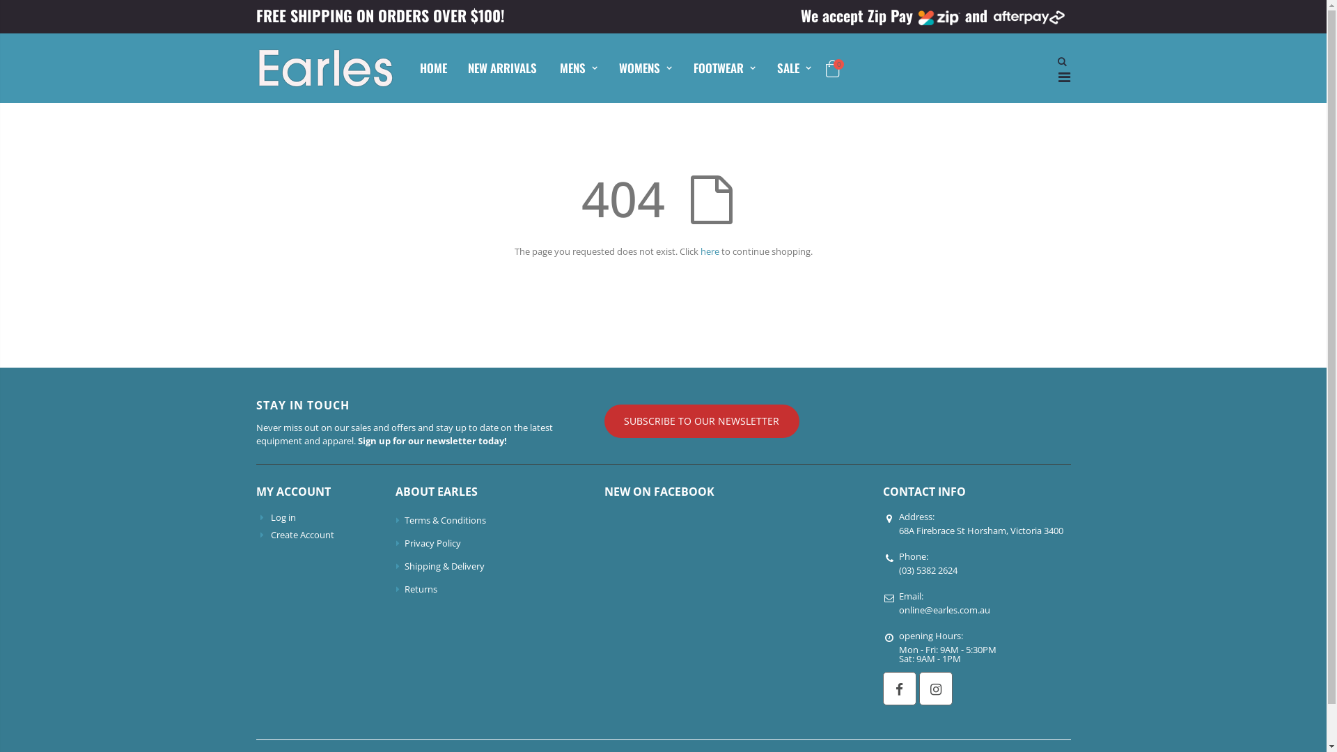 The width and height of the screenshot is (1337, 752). I want to click on SUBSCRIBE TO OUR NEWSLETTER, so click(702, 421).